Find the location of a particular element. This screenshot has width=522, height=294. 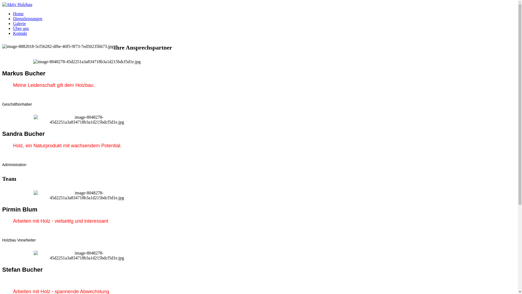

Home is located at coordinates (18, 14).